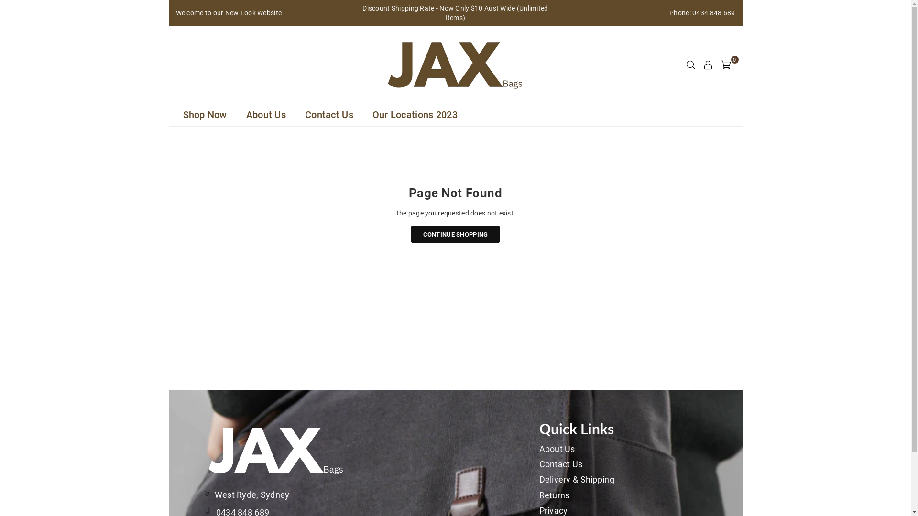 This screenshot has width=918, height=516. I want to click on About Us, so click(557, 449).